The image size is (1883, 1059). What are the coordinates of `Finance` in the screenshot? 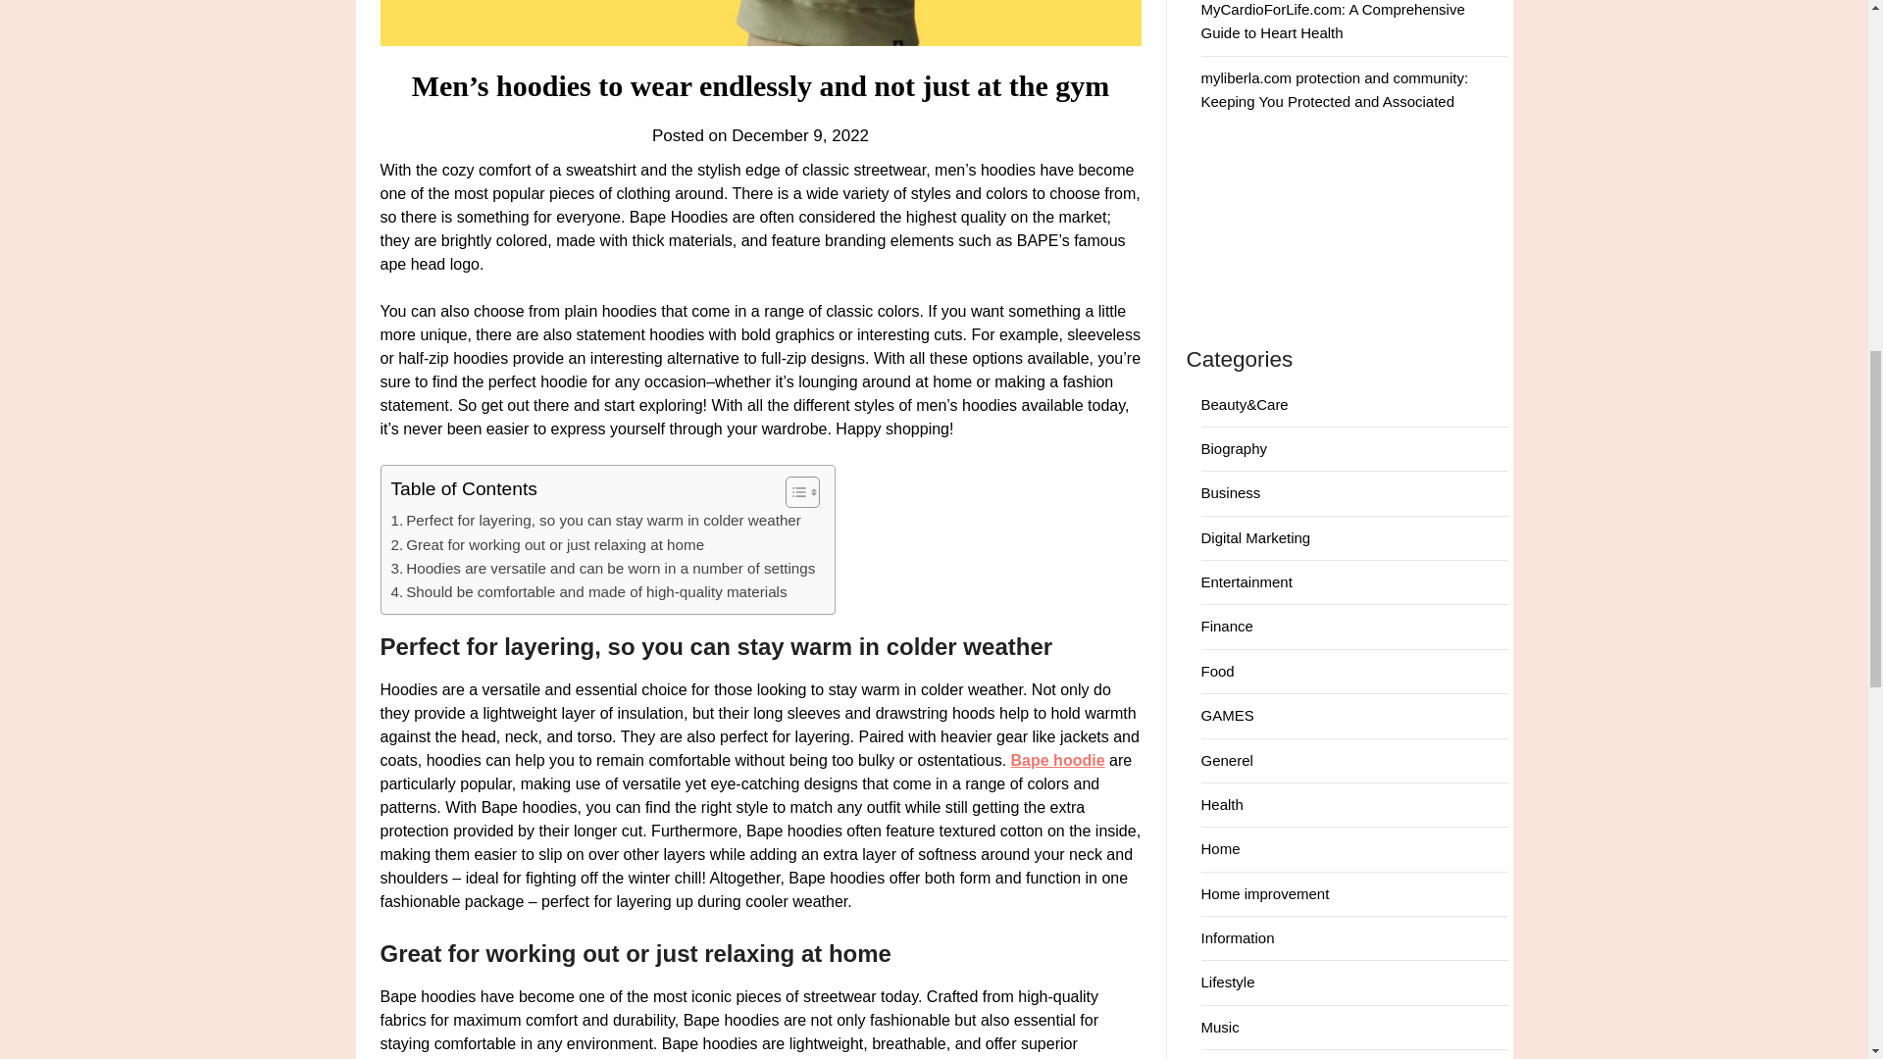 It's located at (1226, 626).